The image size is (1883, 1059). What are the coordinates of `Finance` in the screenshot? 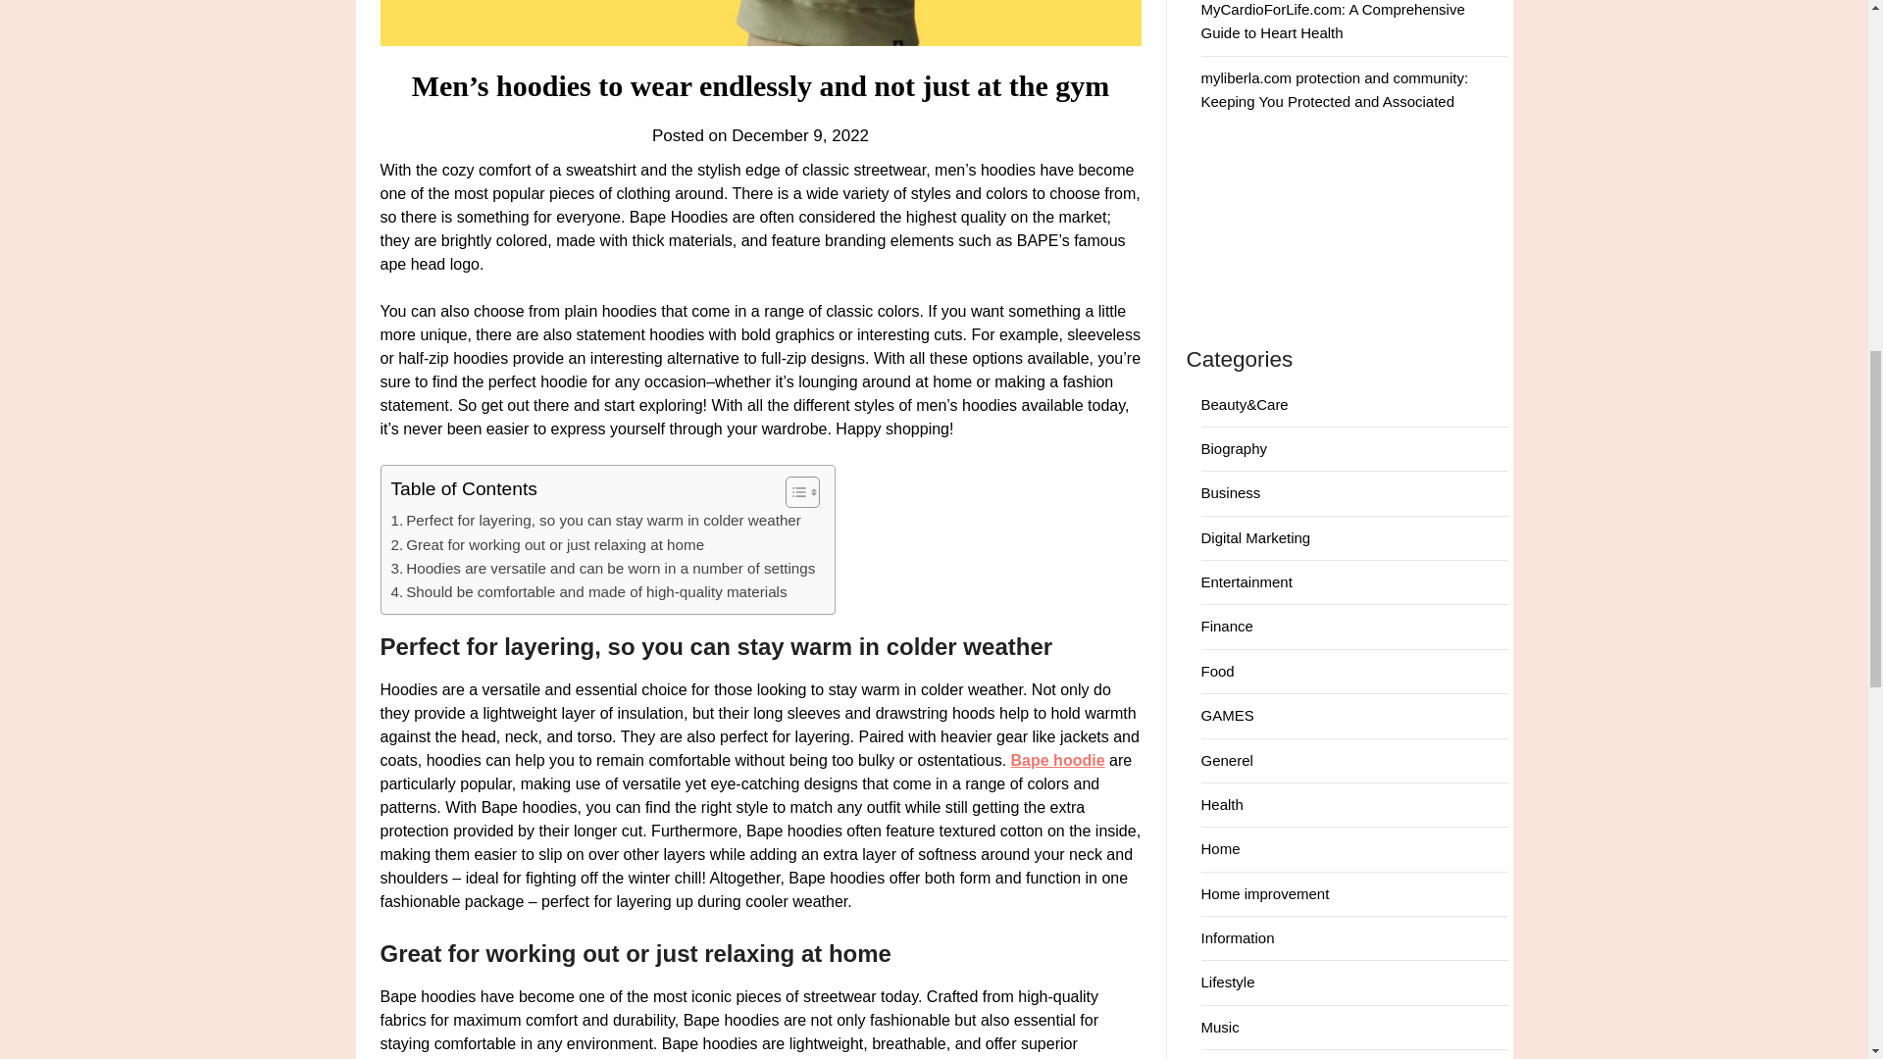 It's located at (1226, 626).